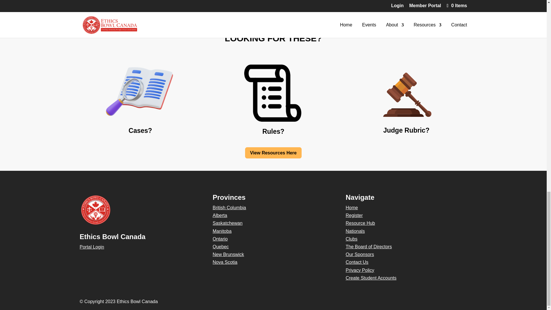 This screenshot has height=310, width=551. Describe the element at coordinates (140, 93) in the screenshot. I see `book` at that location.